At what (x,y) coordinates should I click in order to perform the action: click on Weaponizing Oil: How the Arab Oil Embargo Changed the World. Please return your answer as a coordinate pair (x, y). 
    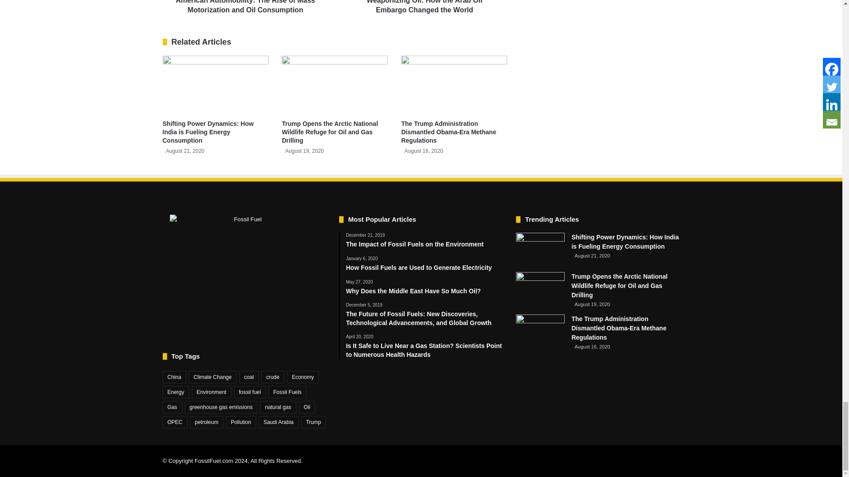
    Looking at the image, I should click on (424, 7).